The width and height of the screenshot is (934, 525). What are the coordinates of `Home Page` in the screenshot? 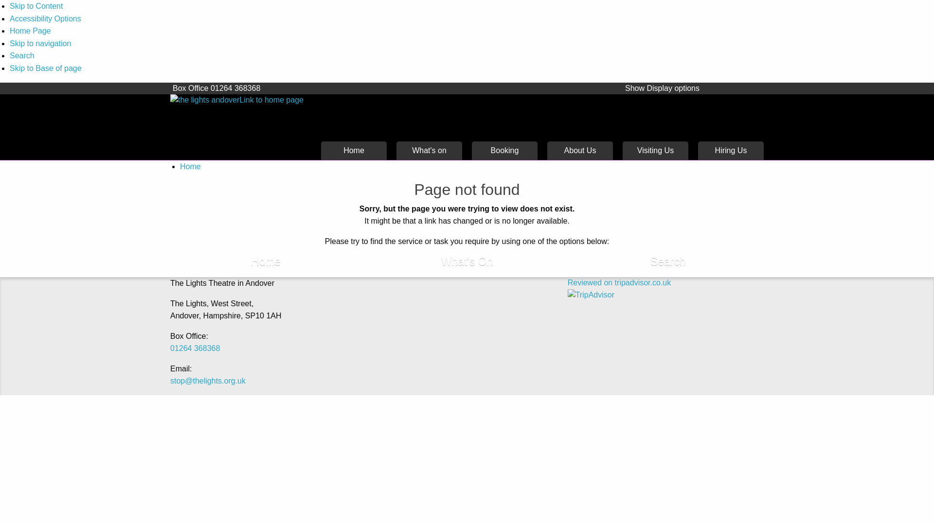 It's located at (30, 31).